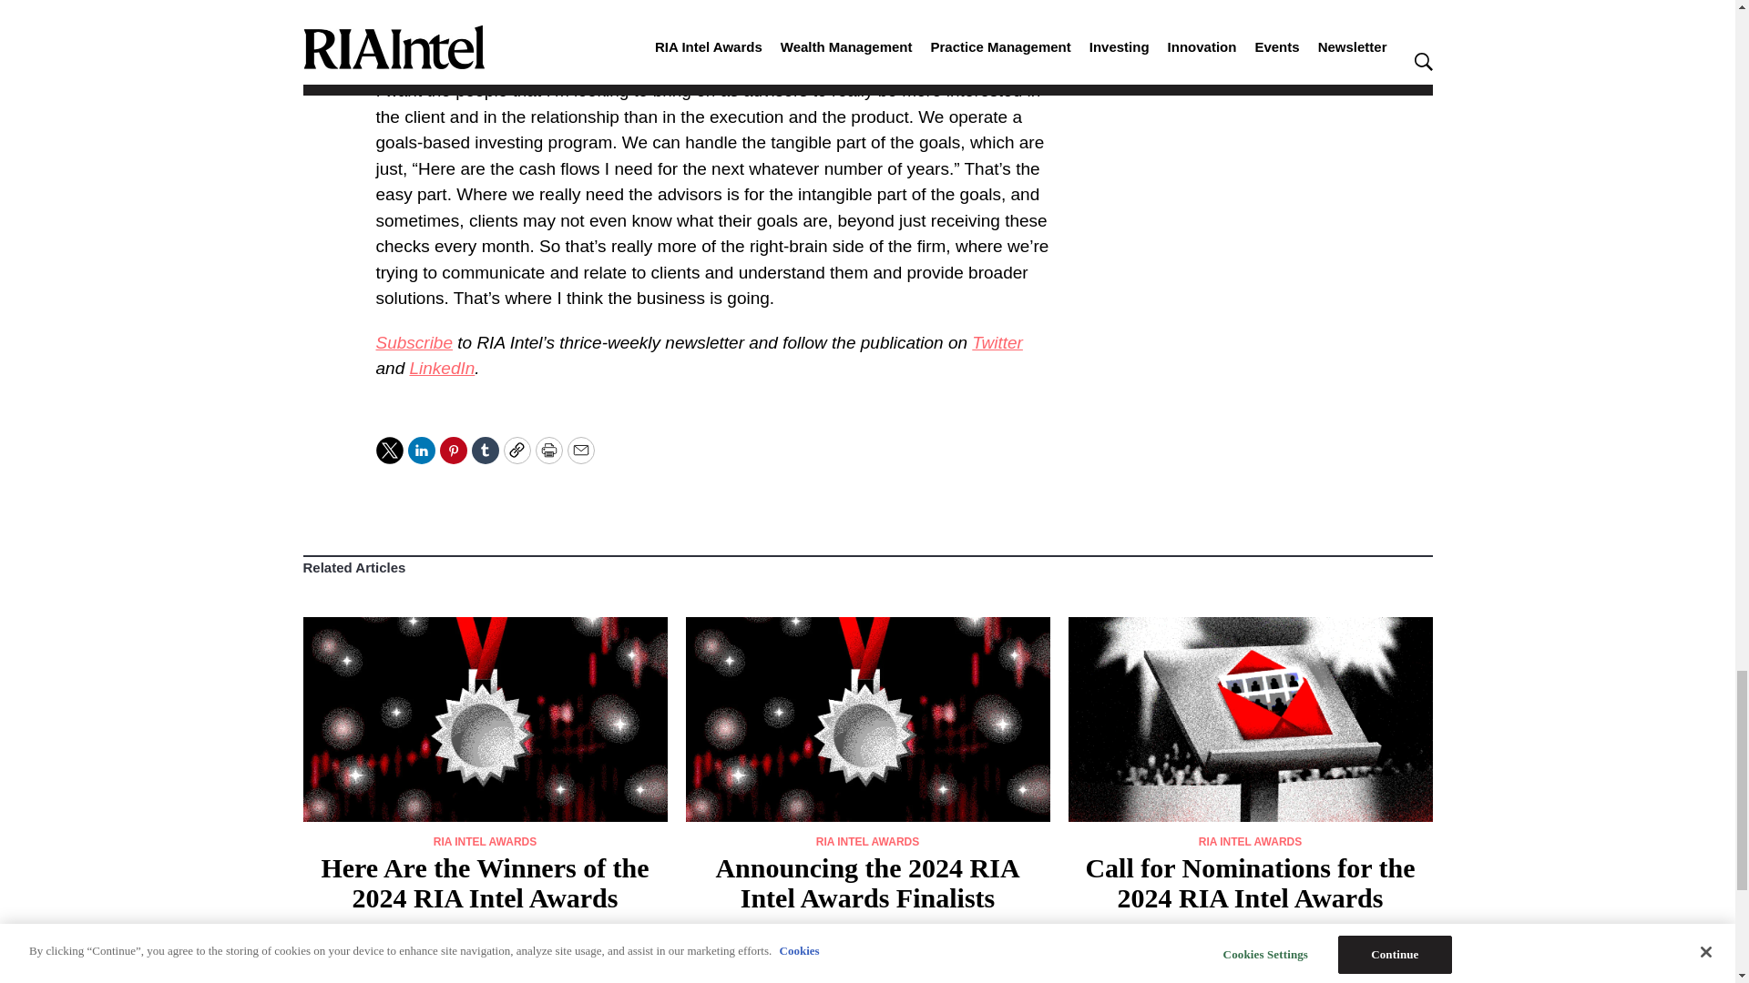 This screenshot has height=983, width=1749. I want to click on Print, so click(548, 450).